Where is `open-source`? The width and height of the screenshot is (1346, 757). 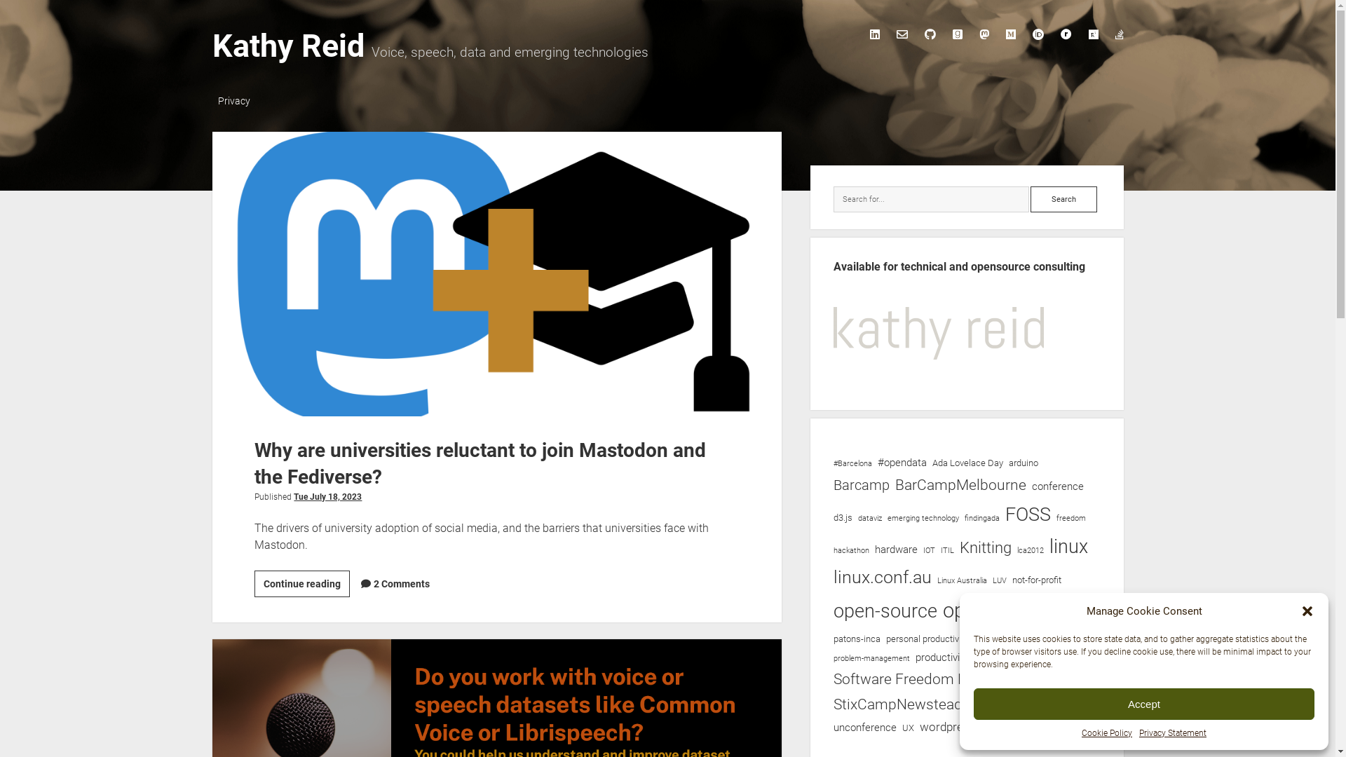
open-source is located at coordinates (885, 611).